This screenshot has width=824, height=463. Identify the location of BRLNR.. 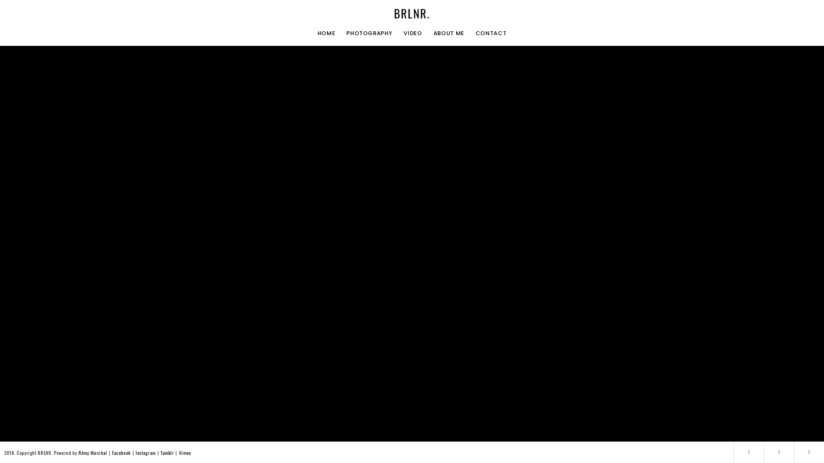
(412, 14).